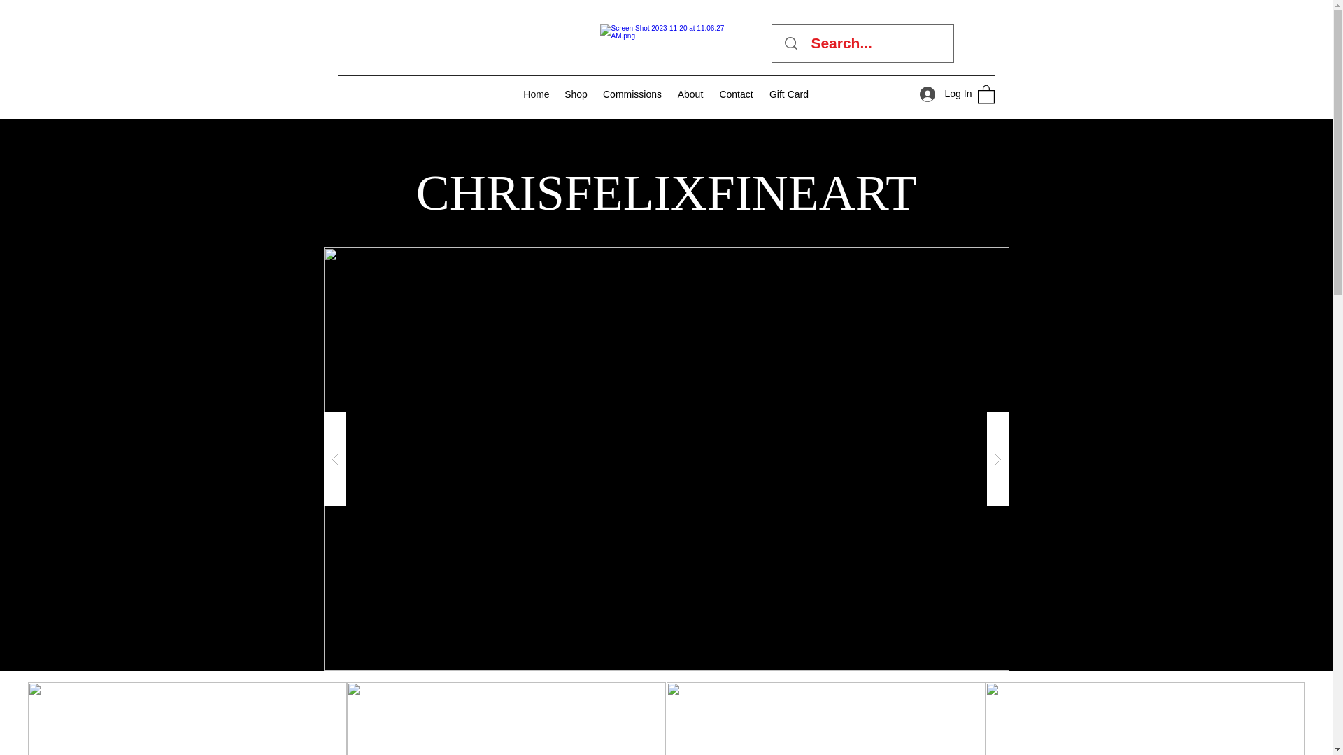 Image resolution: width=1343 pixels, height=755 pixels. I want to click on Home, so click(536, 94).